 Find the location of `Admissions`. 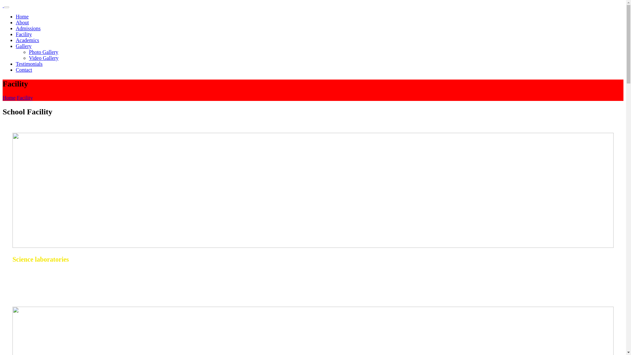

Admissions is located at coordinates (28, 28).